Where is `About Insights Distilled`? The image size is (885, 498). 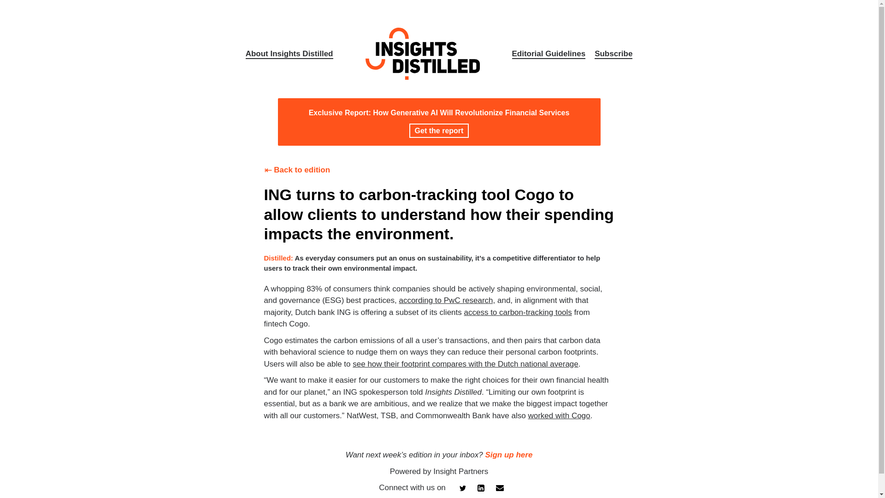
About Insights Distilled is located at coordinates (289, 54).